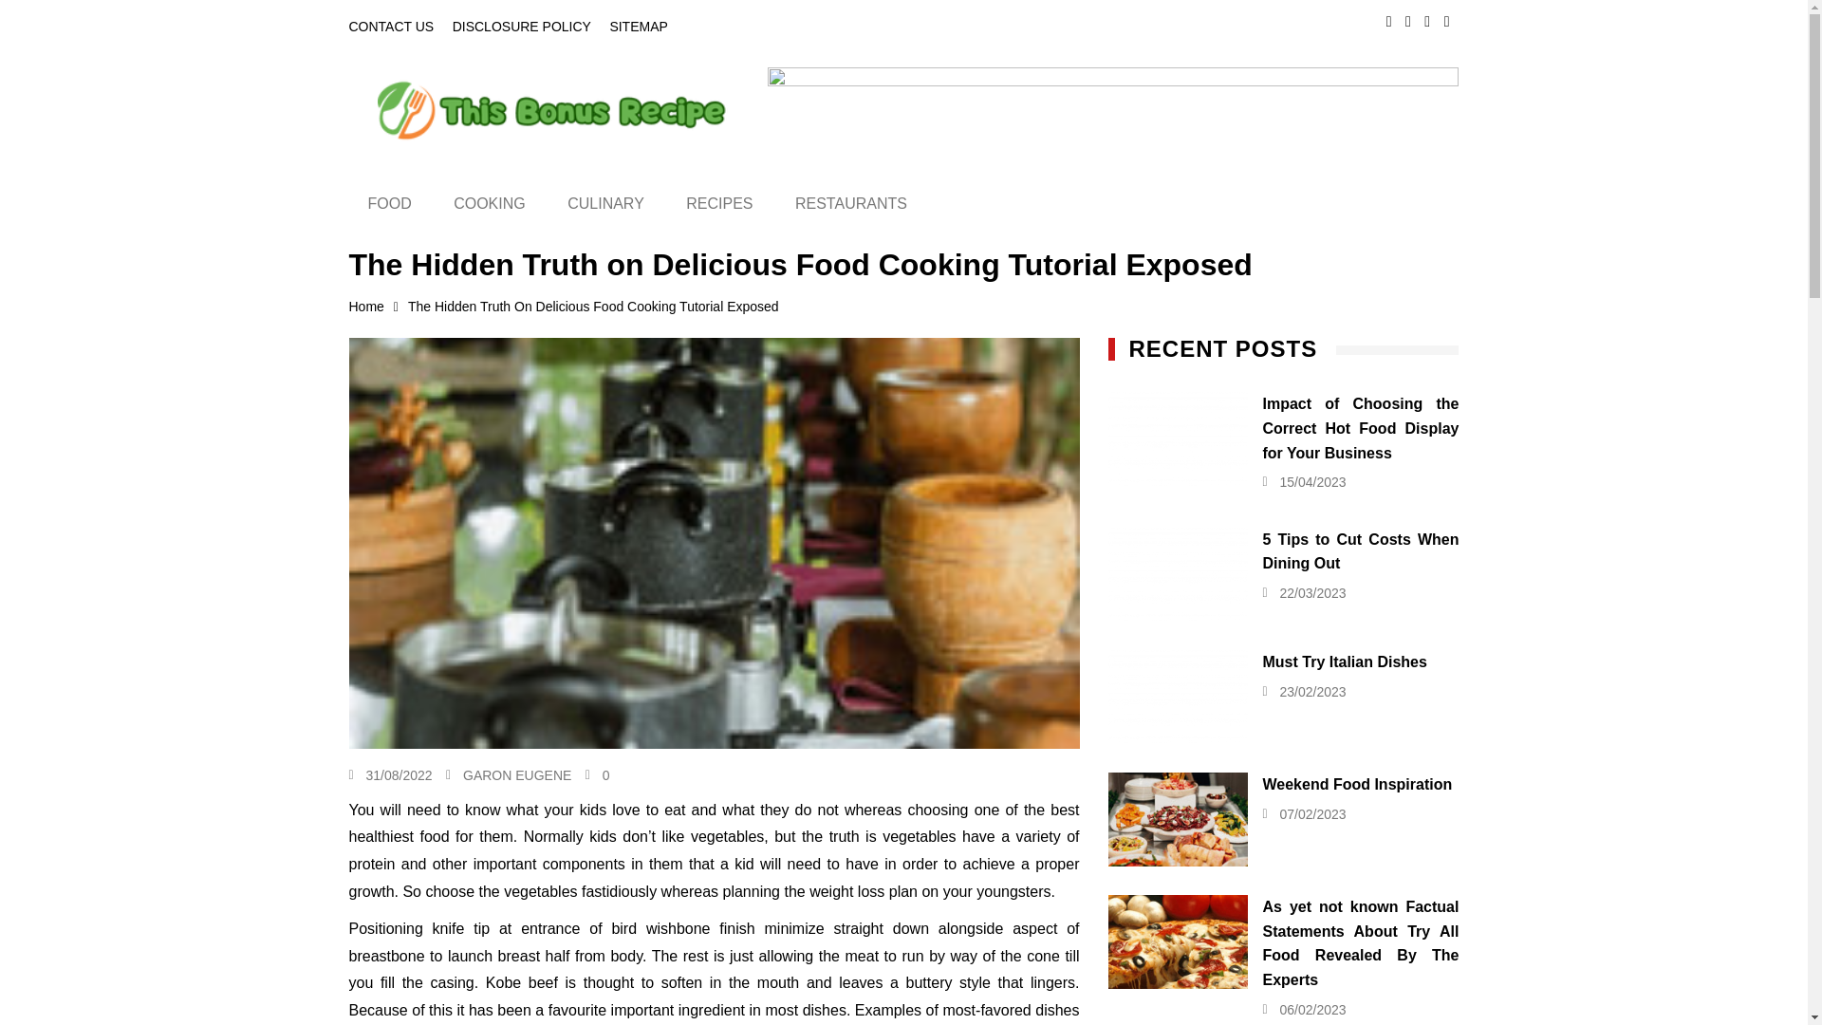 Image resolution: width=1822 pixels, height=1025 pixels. Describe the element at coordinates (1178, 697) in the screenshot. I see `Must Try Italian Dishes` at that location.